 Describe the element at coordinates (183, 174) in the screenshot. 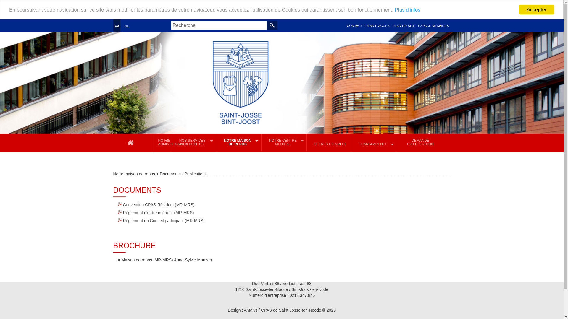

I see `Documents - Publications` at that location.